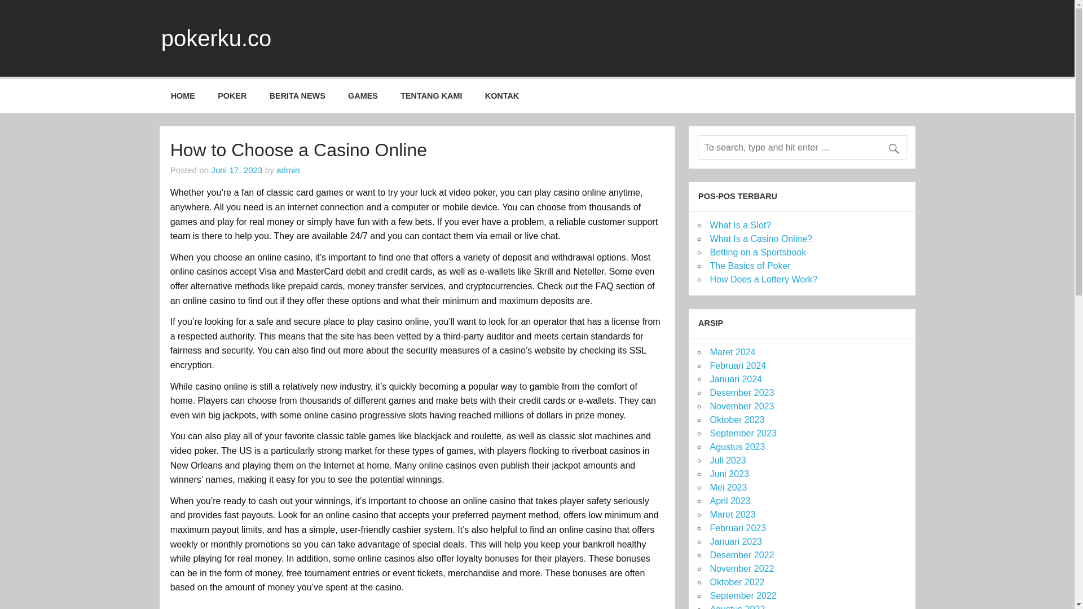 The image size is (1083, 609). What do you see at coordinates (288, 169) in the screenshot?
I see `View all posts by admin` at bounding box center [288, 169].